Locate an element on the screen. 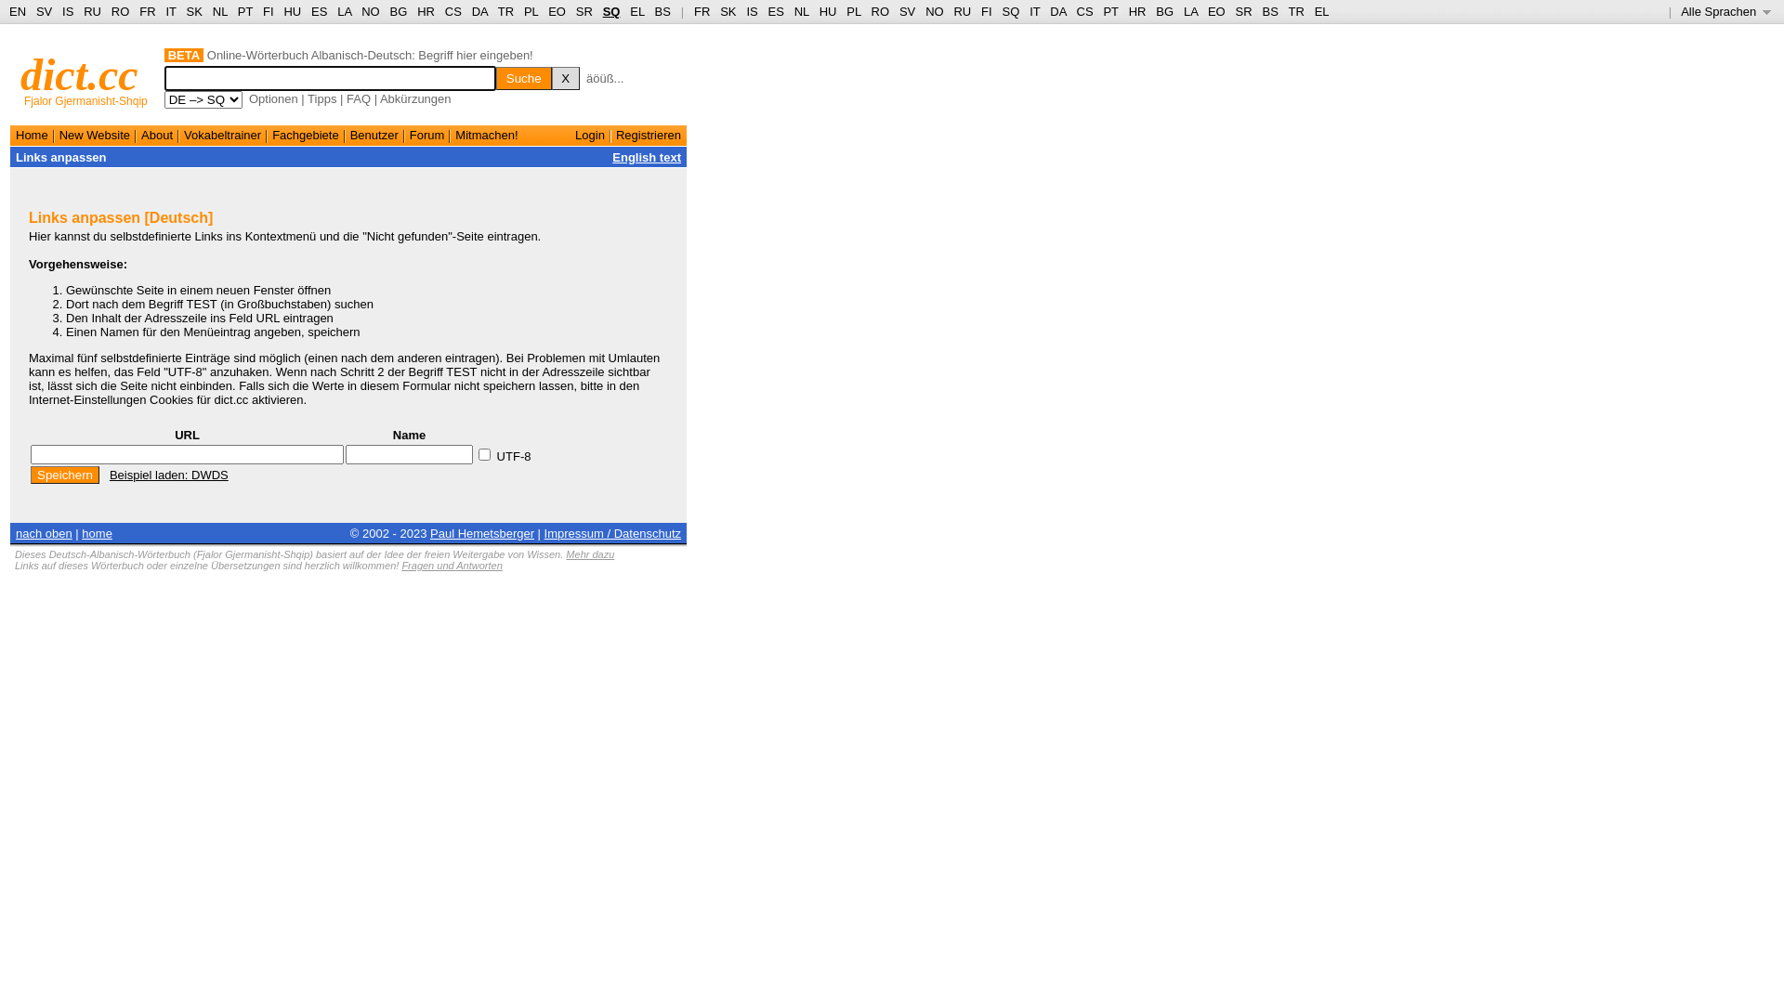  BS is located at coordinates (1269, 11).